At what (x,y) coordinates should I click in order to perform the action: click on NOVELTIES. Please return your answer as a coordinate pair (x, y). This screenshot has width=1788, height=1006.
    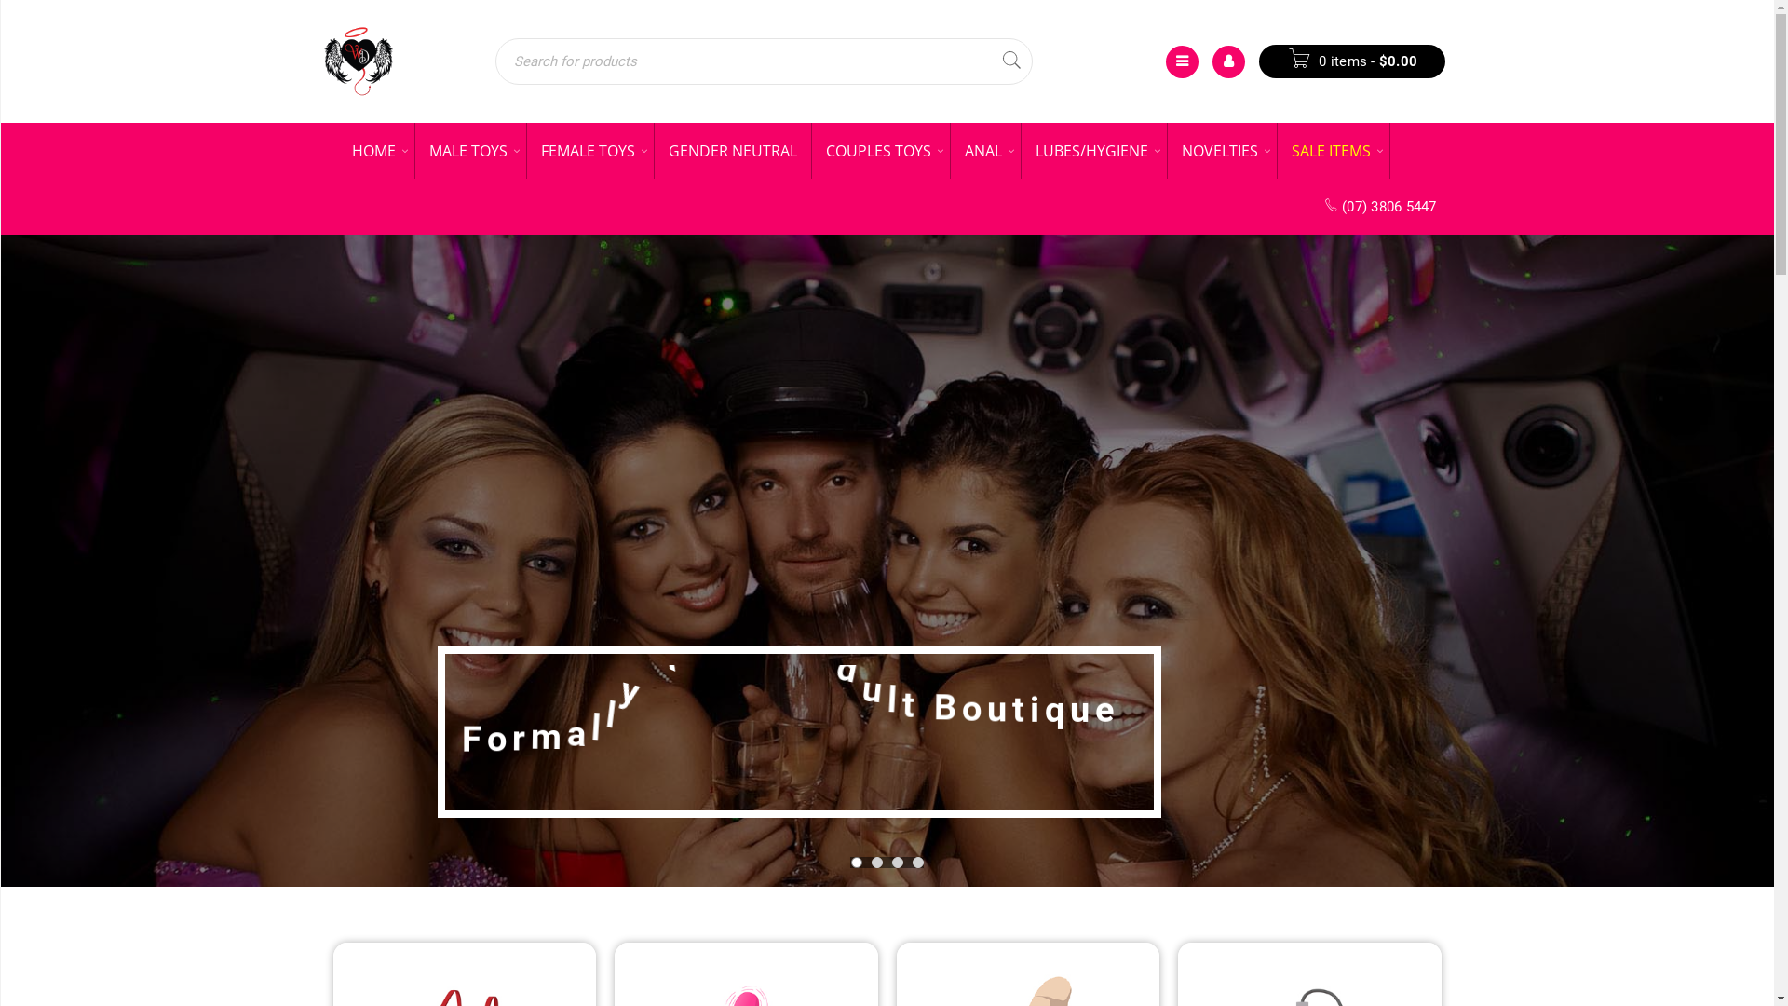
    Looking at the image, I should click on (1222, 151).